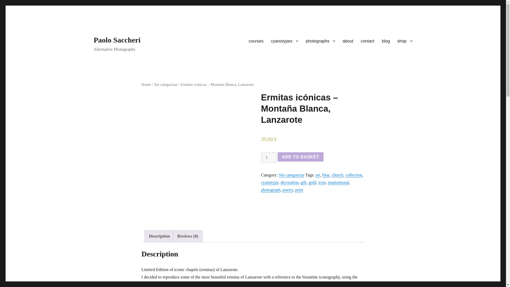  I want to click on courses, so click(256, 41).